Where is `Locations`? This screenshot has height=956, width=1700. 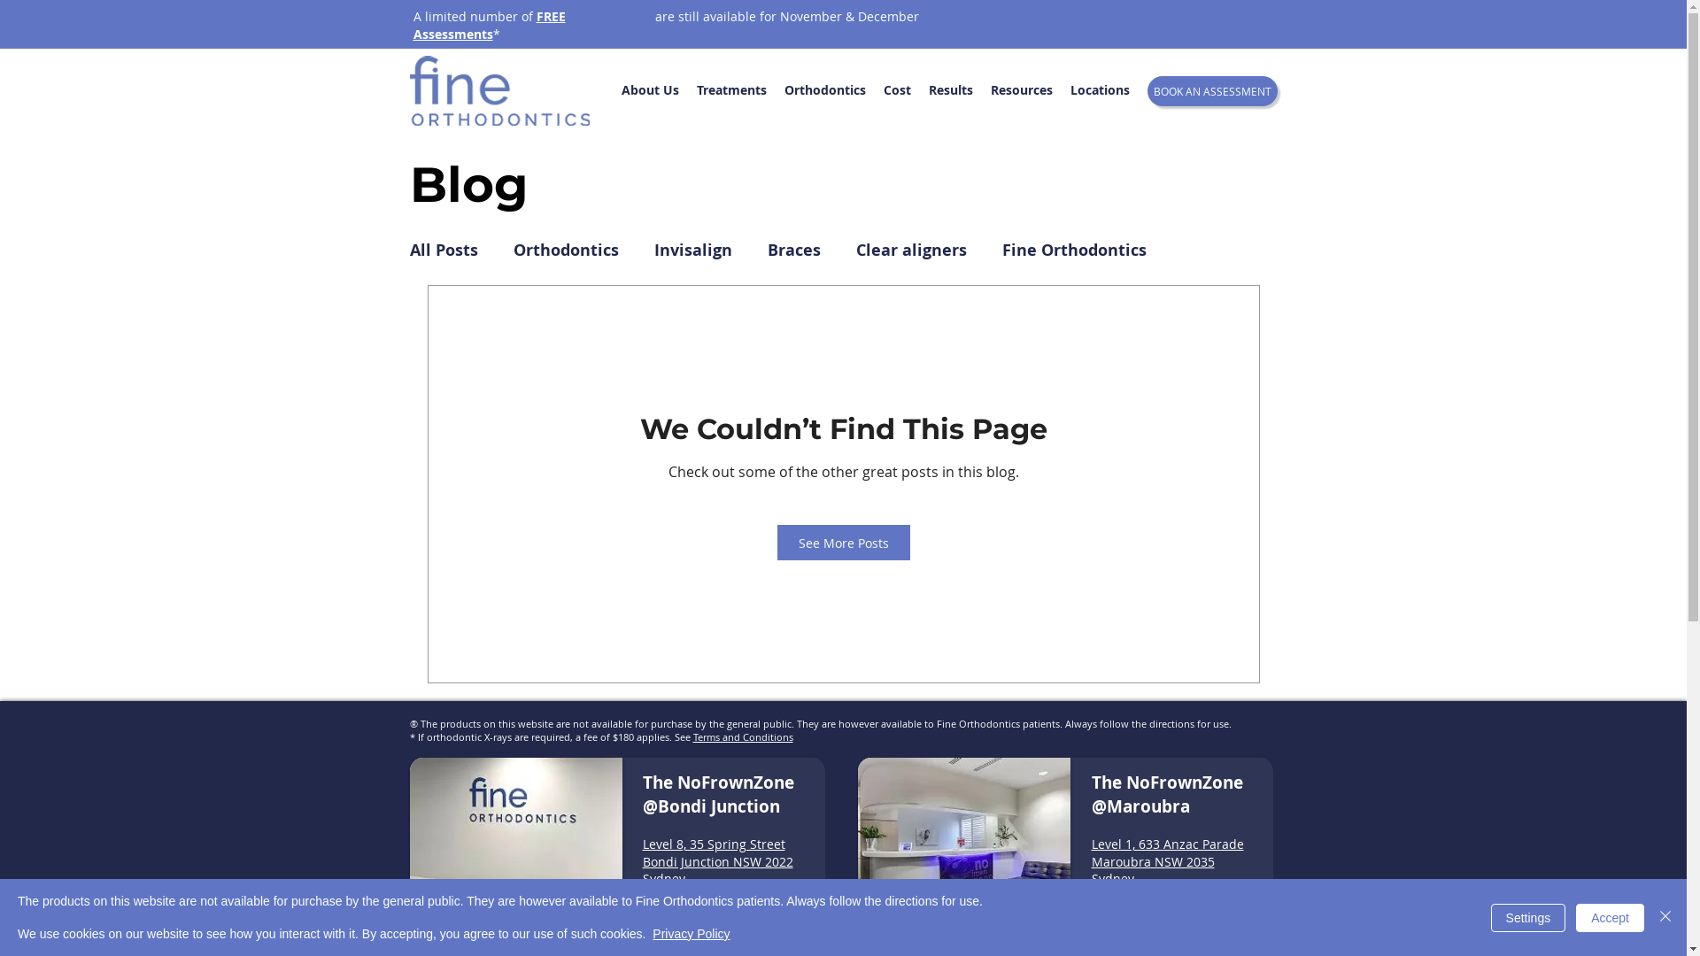
Locations is located at coordinates (1100, 90).